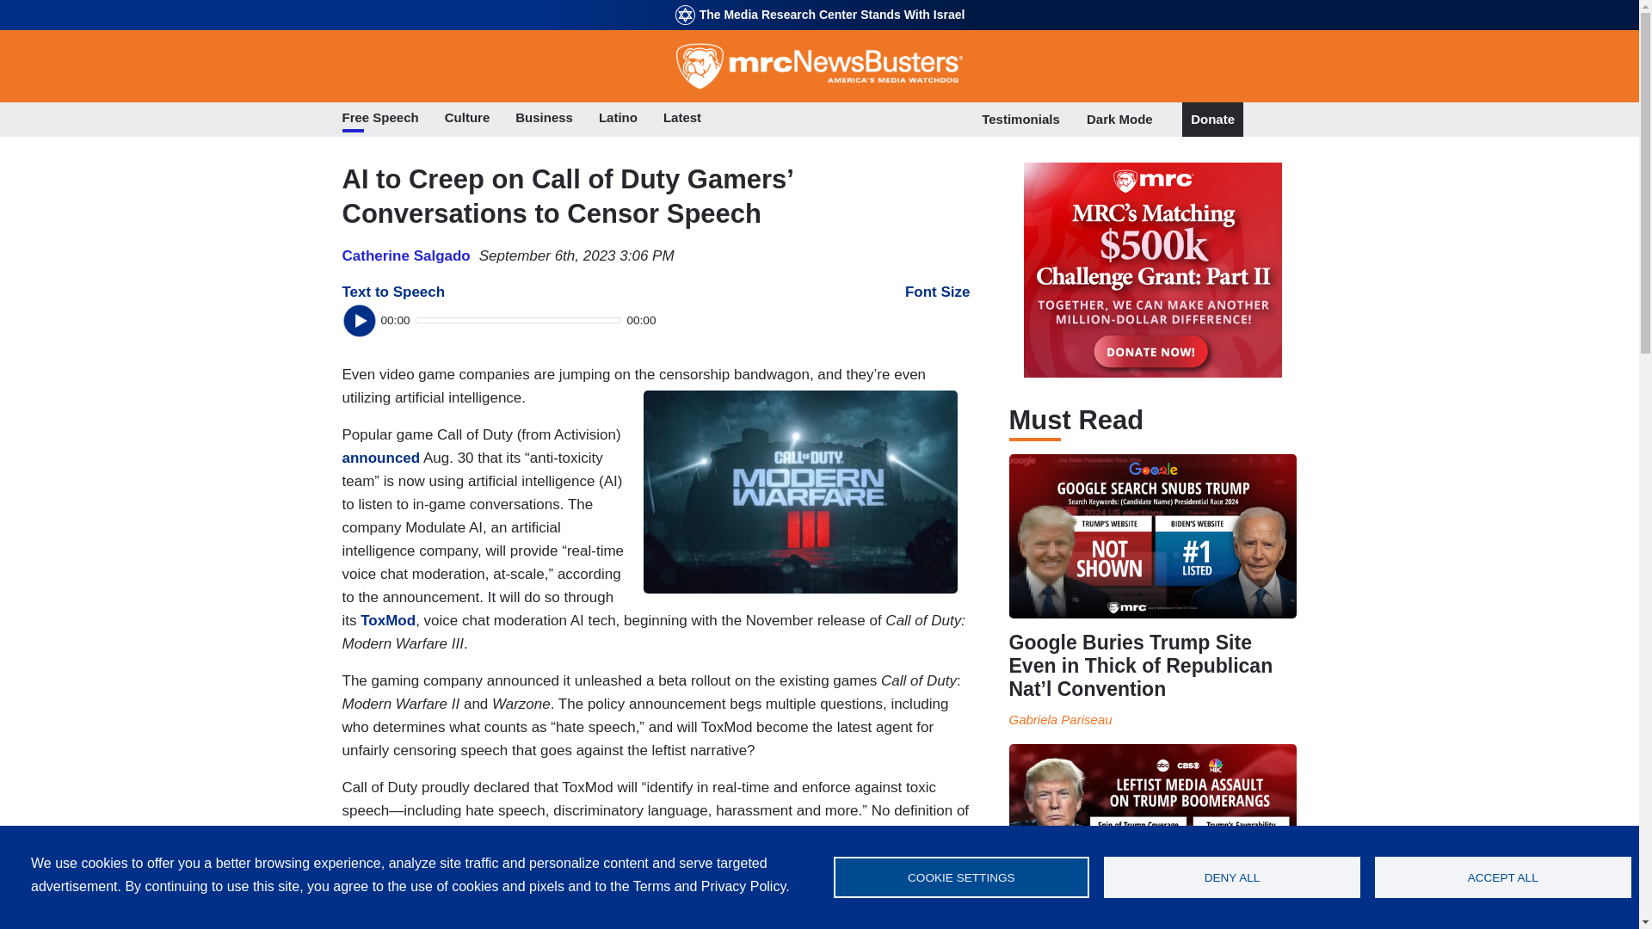 This screenshot has width=1652, height=929. I want to click on DENY ALL, so click(1231, 877).